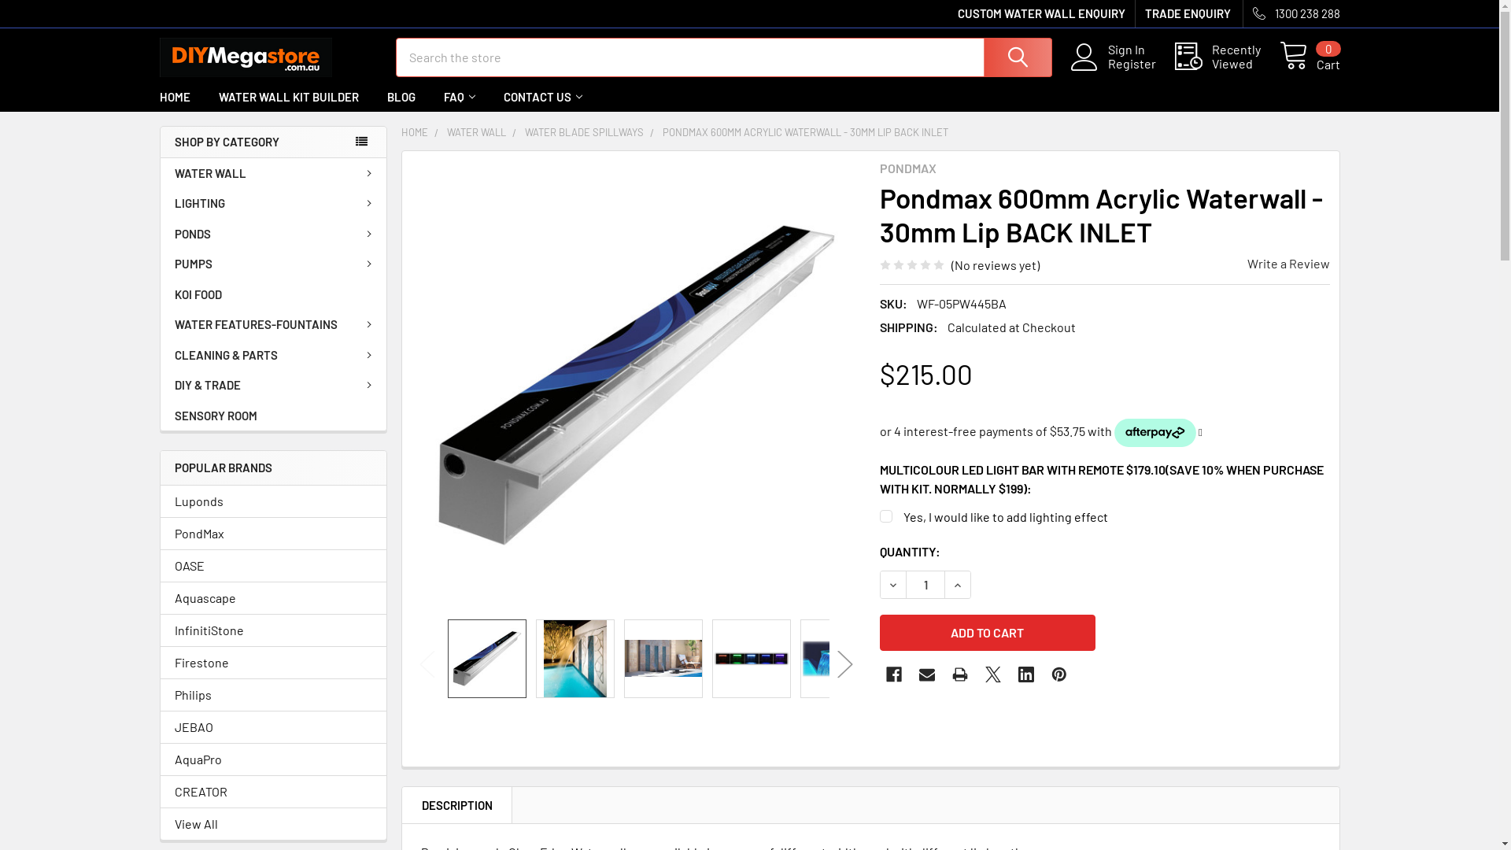 The width and height of the screenshot is (1511, 850). I want to click on SENSORY ROOM, so click(274, 416).